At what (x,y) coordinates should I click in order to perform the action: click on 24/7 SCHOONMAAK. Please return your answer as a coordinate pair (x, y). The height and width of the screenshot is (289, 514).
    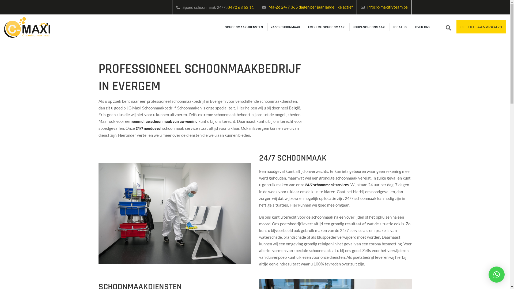
    Looking at the image, I should click on (285, 27).